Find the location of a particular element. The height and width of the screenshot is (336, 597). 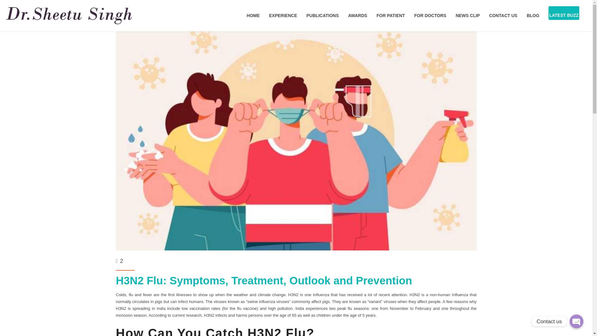

AWARDS is located at coordinates (358, 16).